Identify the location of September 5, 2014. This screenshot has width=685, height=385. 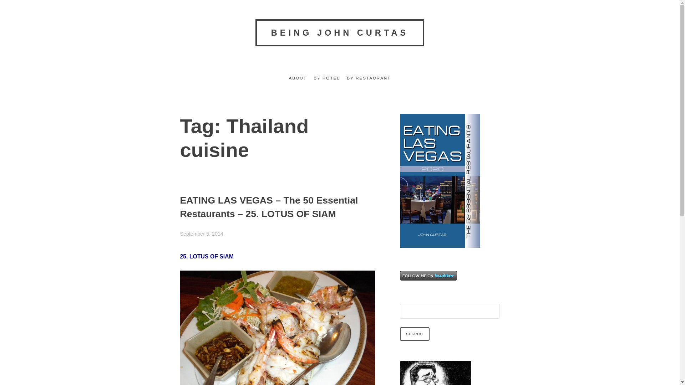
(201, 234).